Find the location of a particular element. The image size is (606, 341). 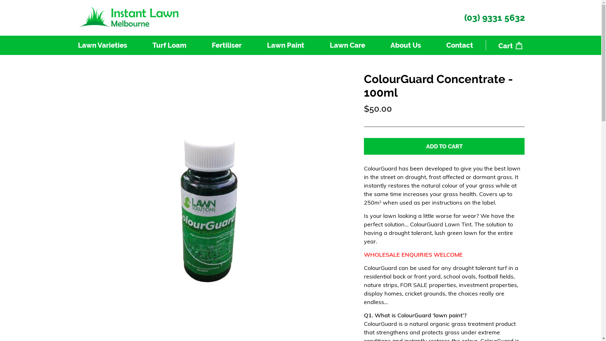

Lawn Paint is located at coordinates (286, 45).